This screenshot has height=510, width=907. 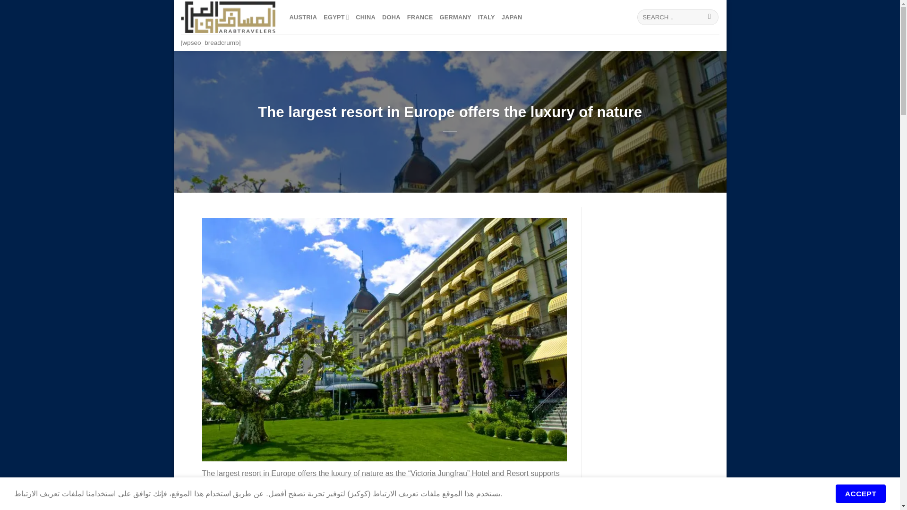 I want to click on arab travelers, so click(x=228, y=17).